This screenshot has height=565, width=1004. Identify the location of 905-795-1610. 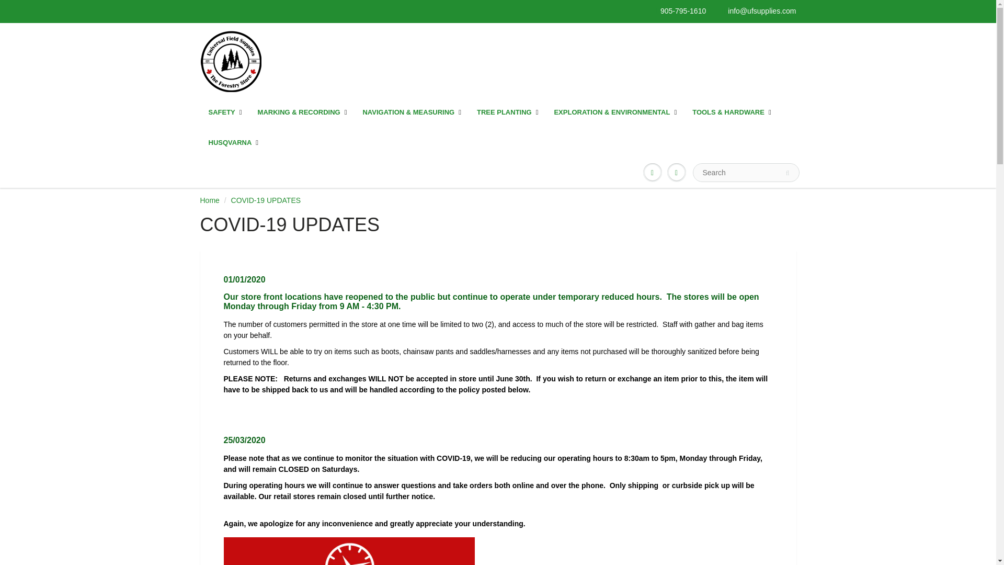
(680, 12).